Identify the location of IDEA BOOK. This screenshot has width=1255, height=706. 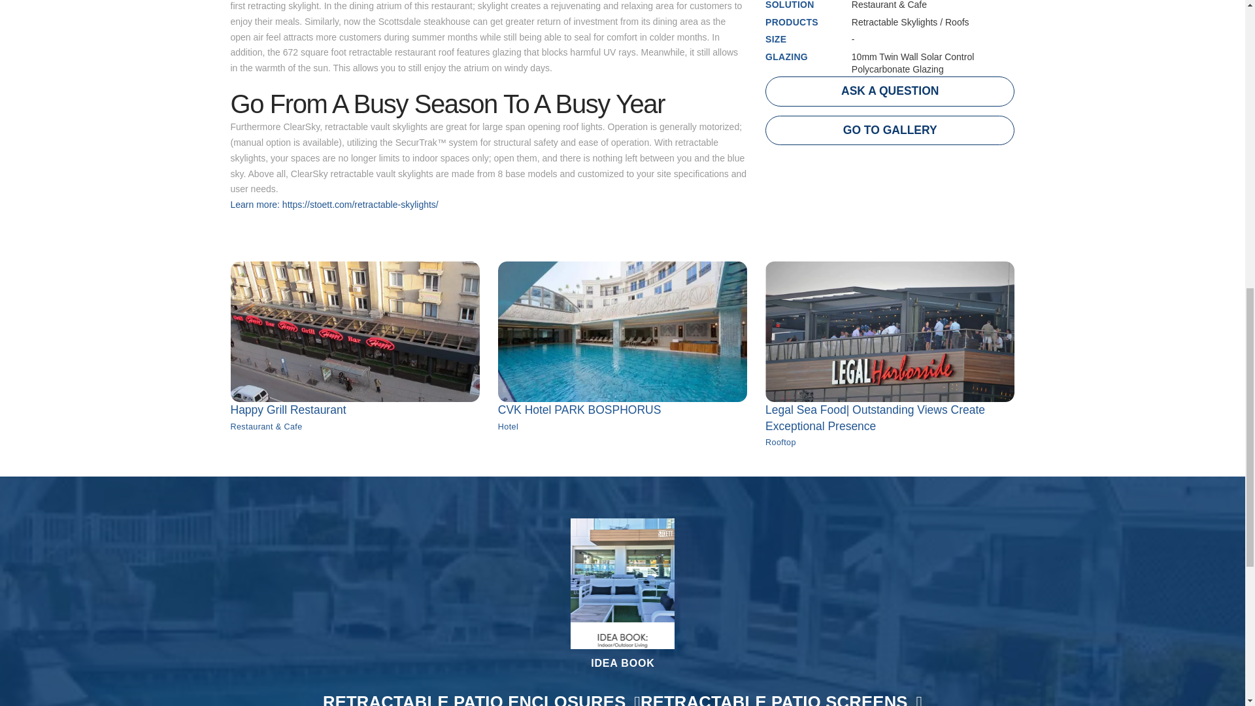
(622, 353).